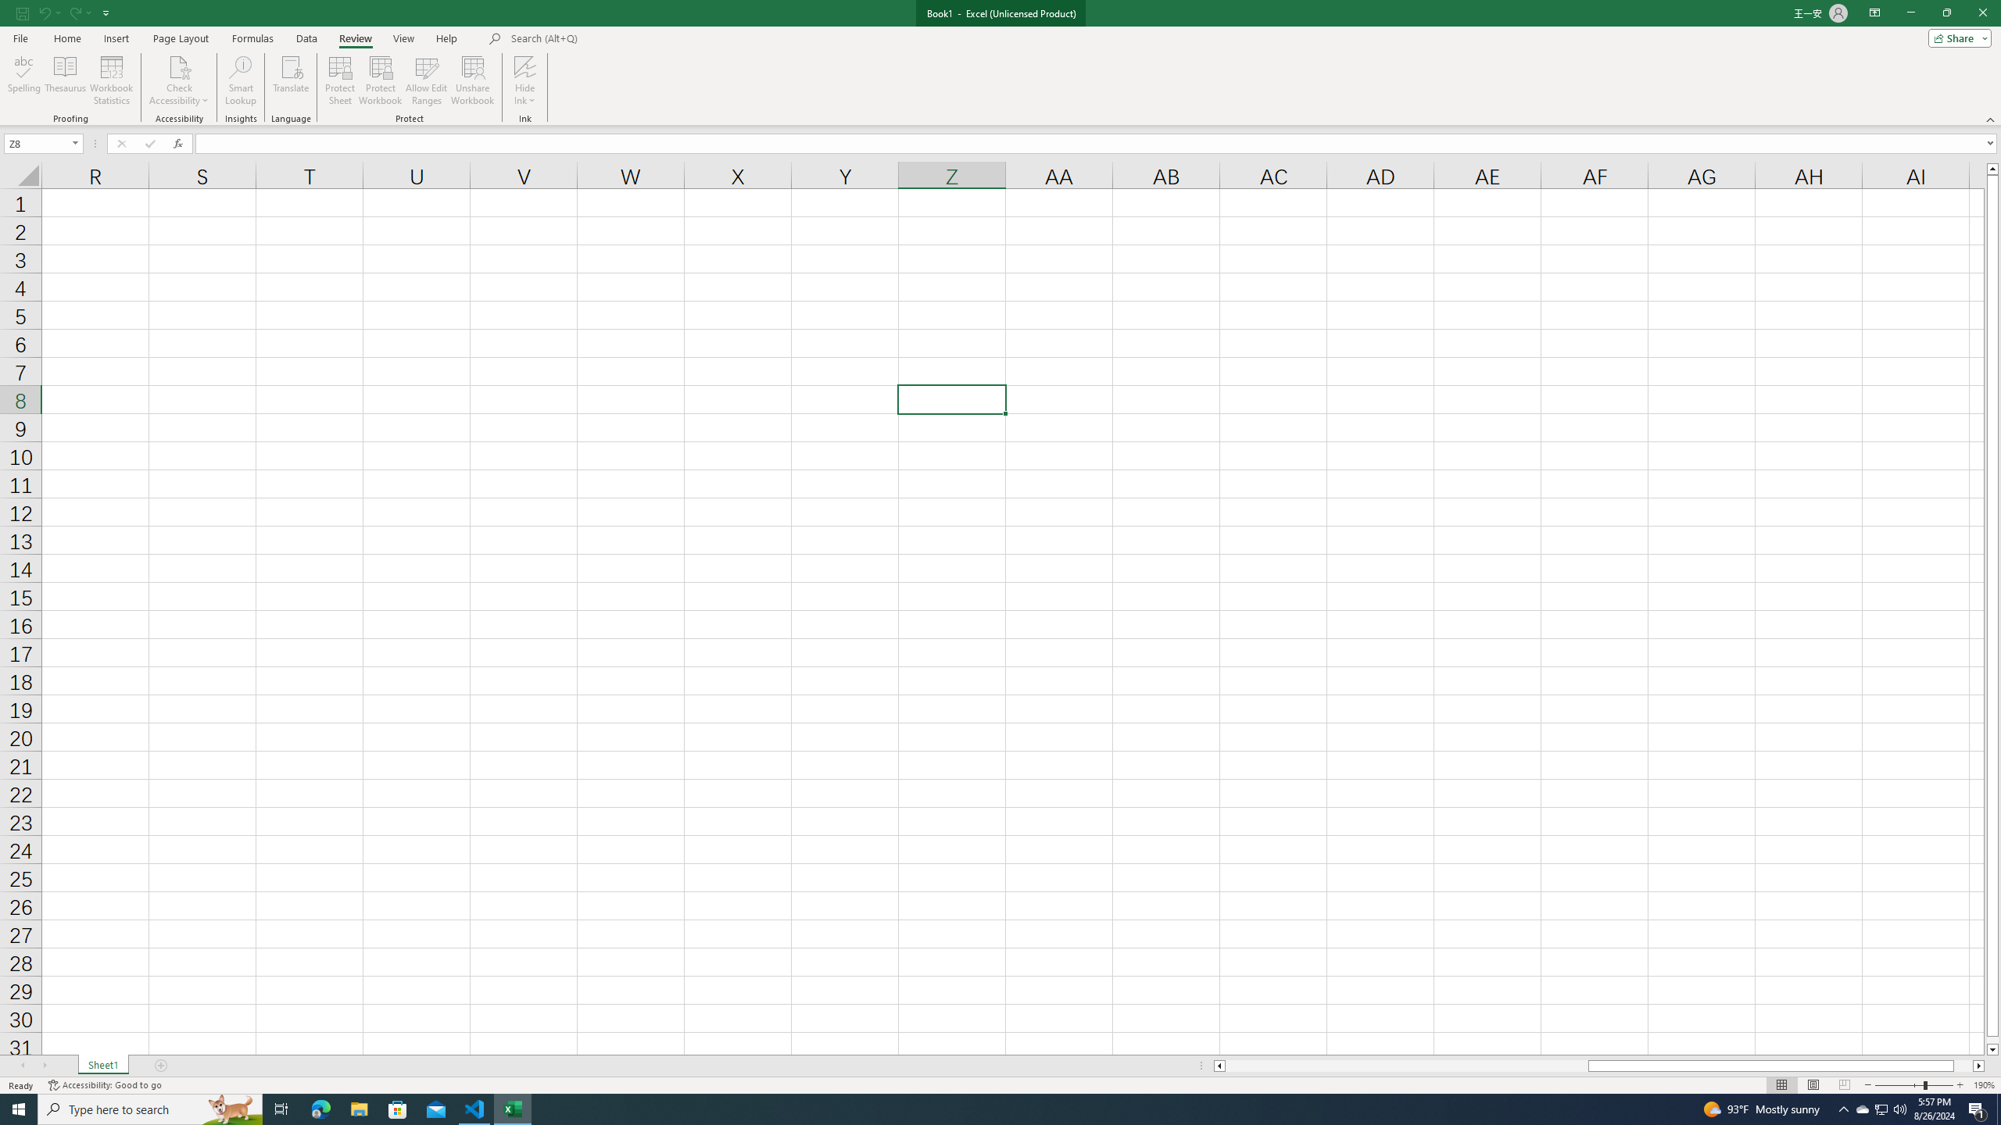 The image size is (2001, 1125). Describe the element at coordinates (1218, 1066) in the screenshot. I see `Column left` at that location.